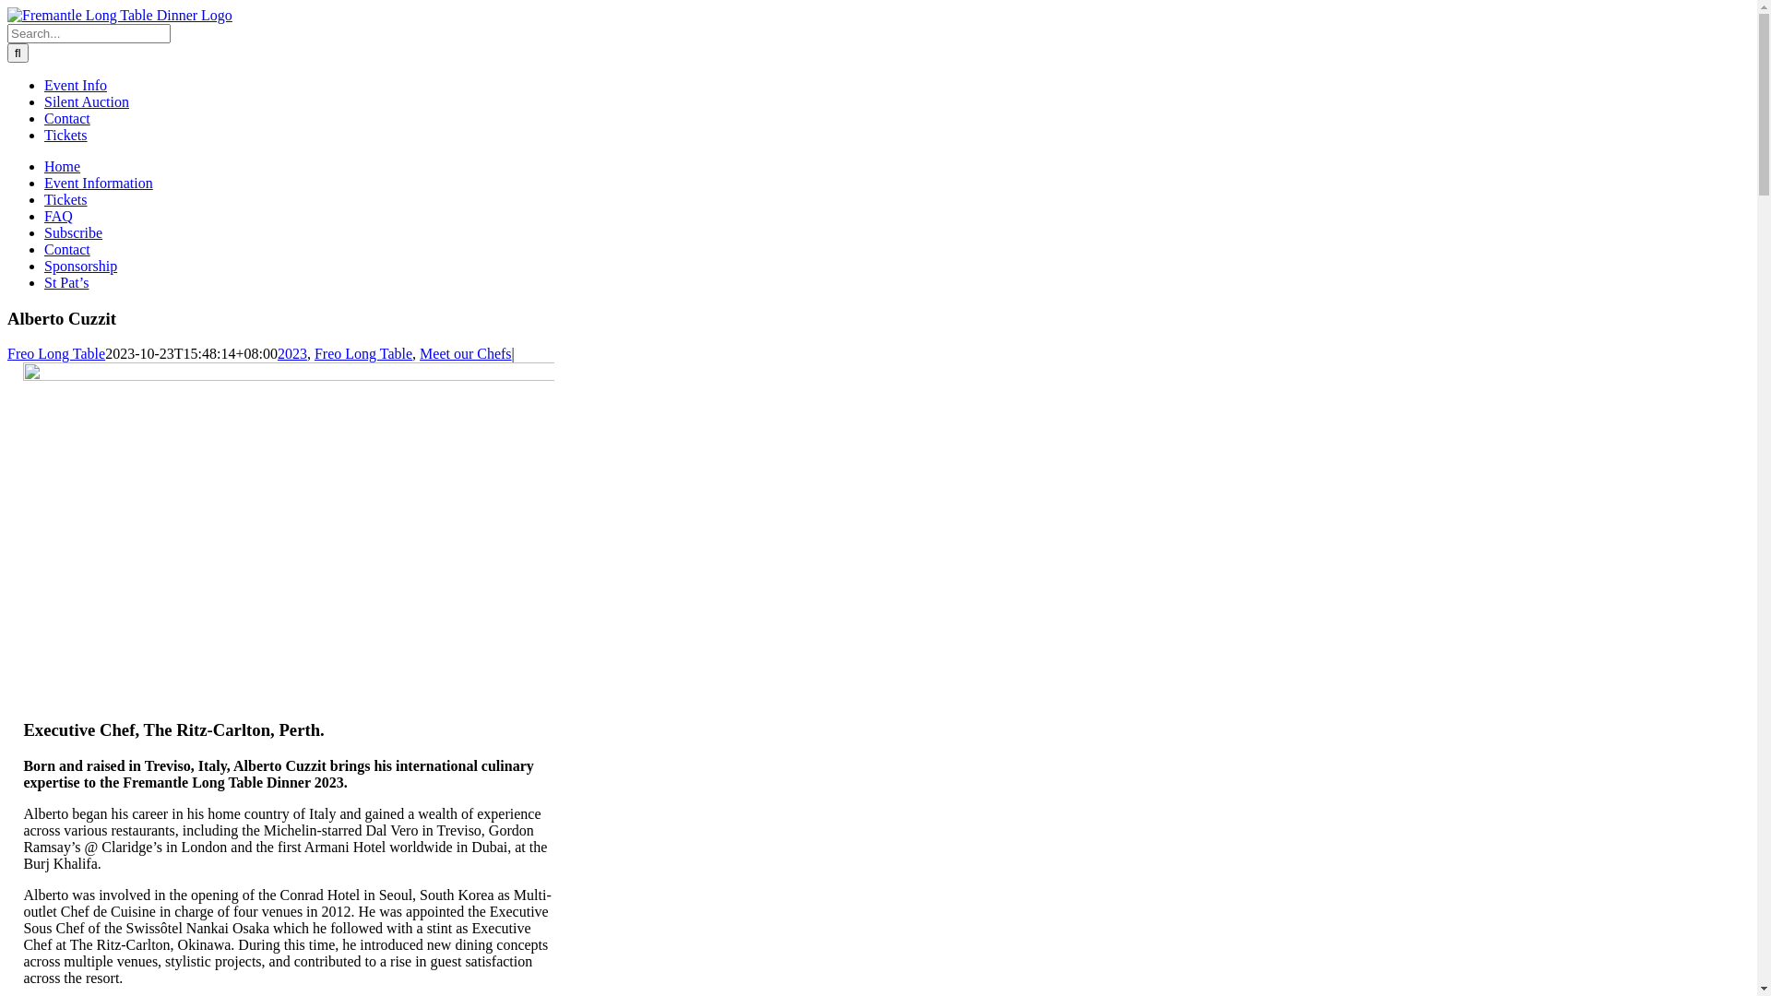 Image resolution: width=1771 pixels, height=996 pixels. I want to click on Home, so click(63, 166).